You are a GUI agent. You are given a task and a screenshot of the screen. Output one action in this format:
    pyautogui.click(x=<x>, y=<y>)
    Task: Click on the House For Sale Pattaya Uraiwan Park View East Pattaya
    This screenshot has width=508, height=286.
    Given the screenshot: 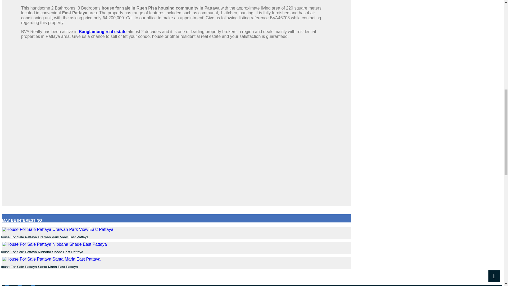 What is the action you would take?
    pyautogui.click(x=44, y=237)
    